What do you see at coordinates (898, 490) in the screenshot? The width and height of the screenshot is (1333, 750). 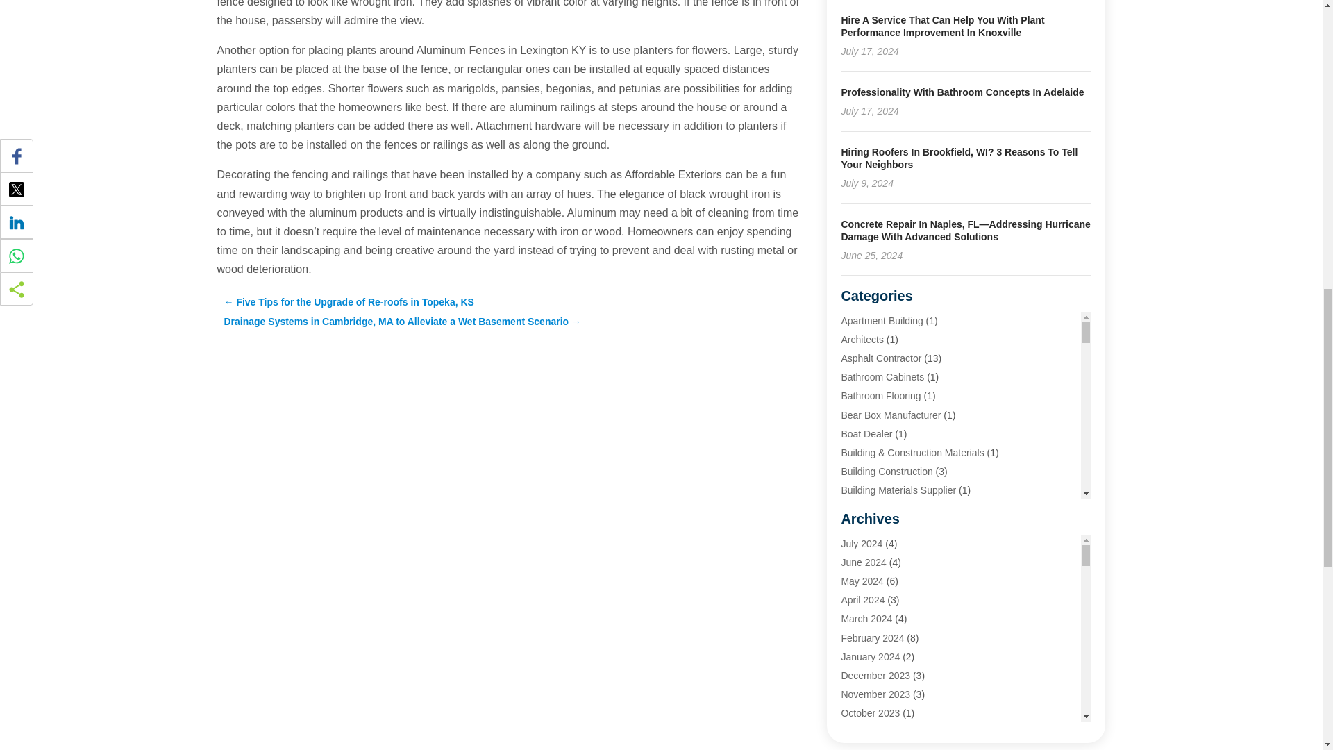 I see `Building Materials Supplier` at bounding box center [898, 490].